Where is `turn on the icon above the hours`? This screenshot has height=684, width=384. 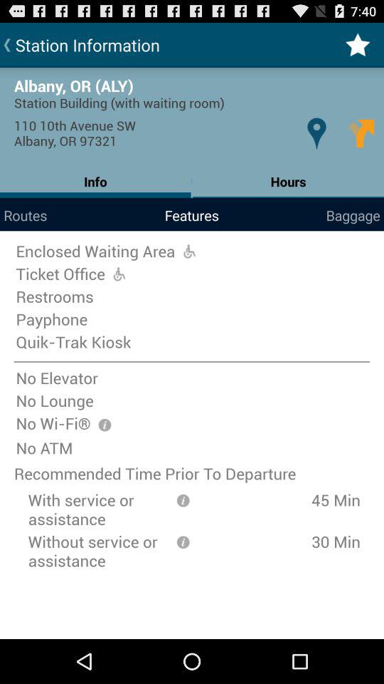 turn on the icon above the hours is located at coordinates (361, 133).